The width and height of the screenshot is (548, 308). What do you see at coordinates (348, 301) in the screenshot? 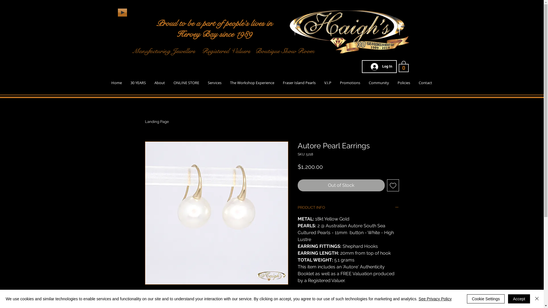
I see `DISCLAIMER` at bounding box center [348, 301].